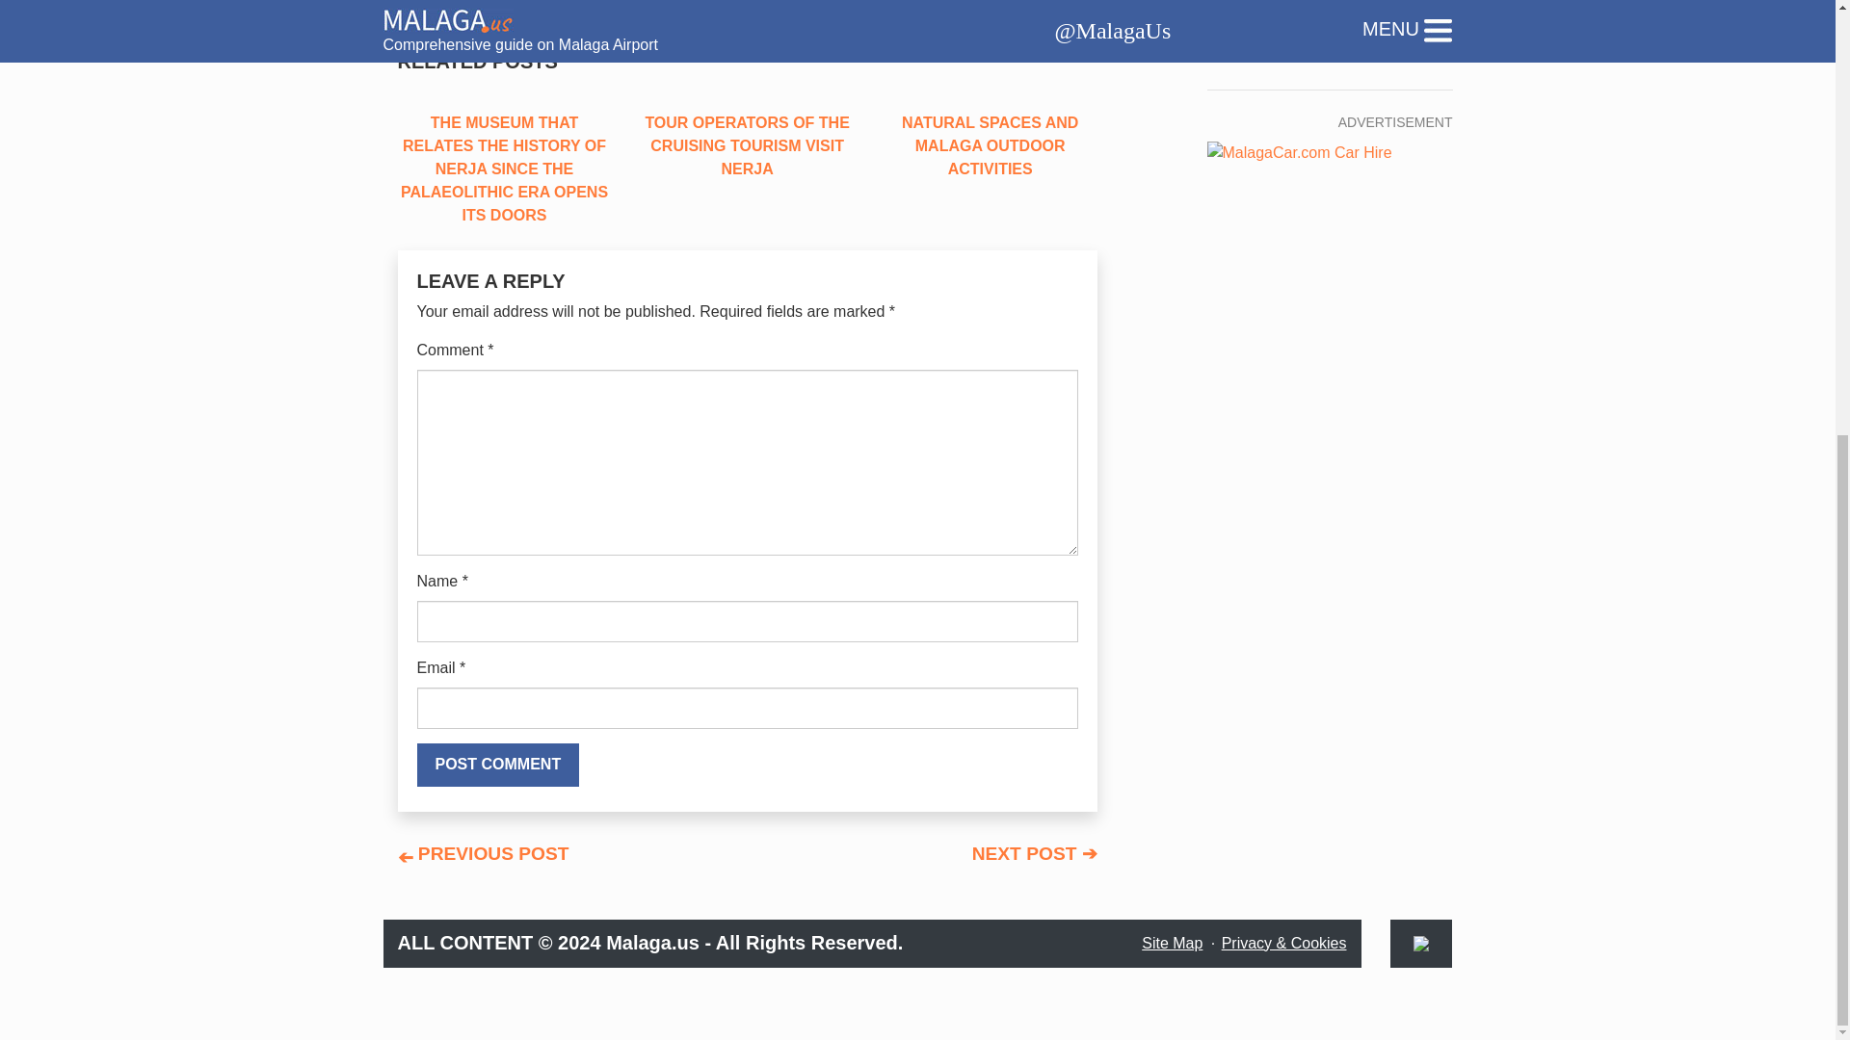 This screenshot has height=1040, width=1850. I want to click on Tour operators of the cruising tourism visit Nerja, so click(748, 145).